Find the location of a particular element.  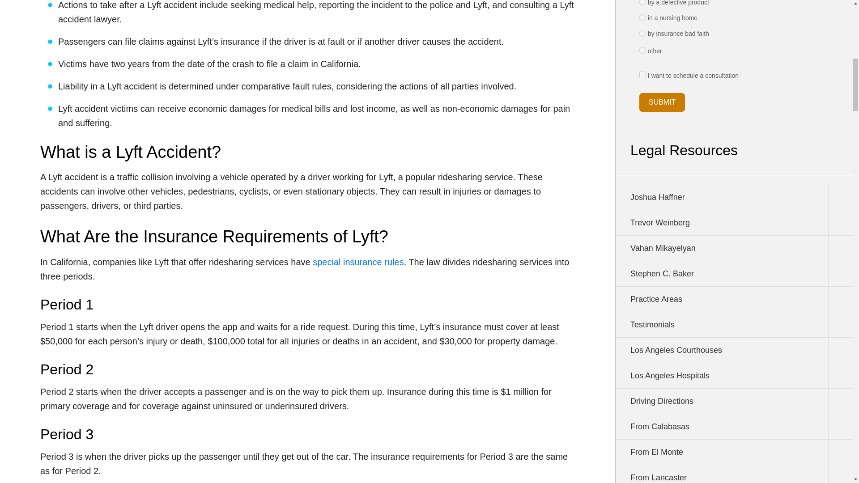

by a defective product is located at coordinates (642, 3).